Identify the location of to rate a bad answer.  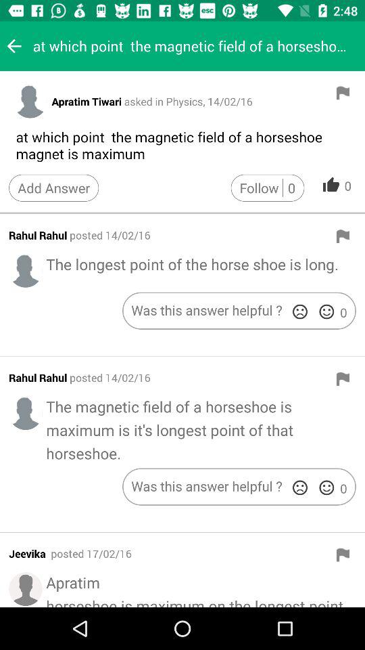
(300, 487).